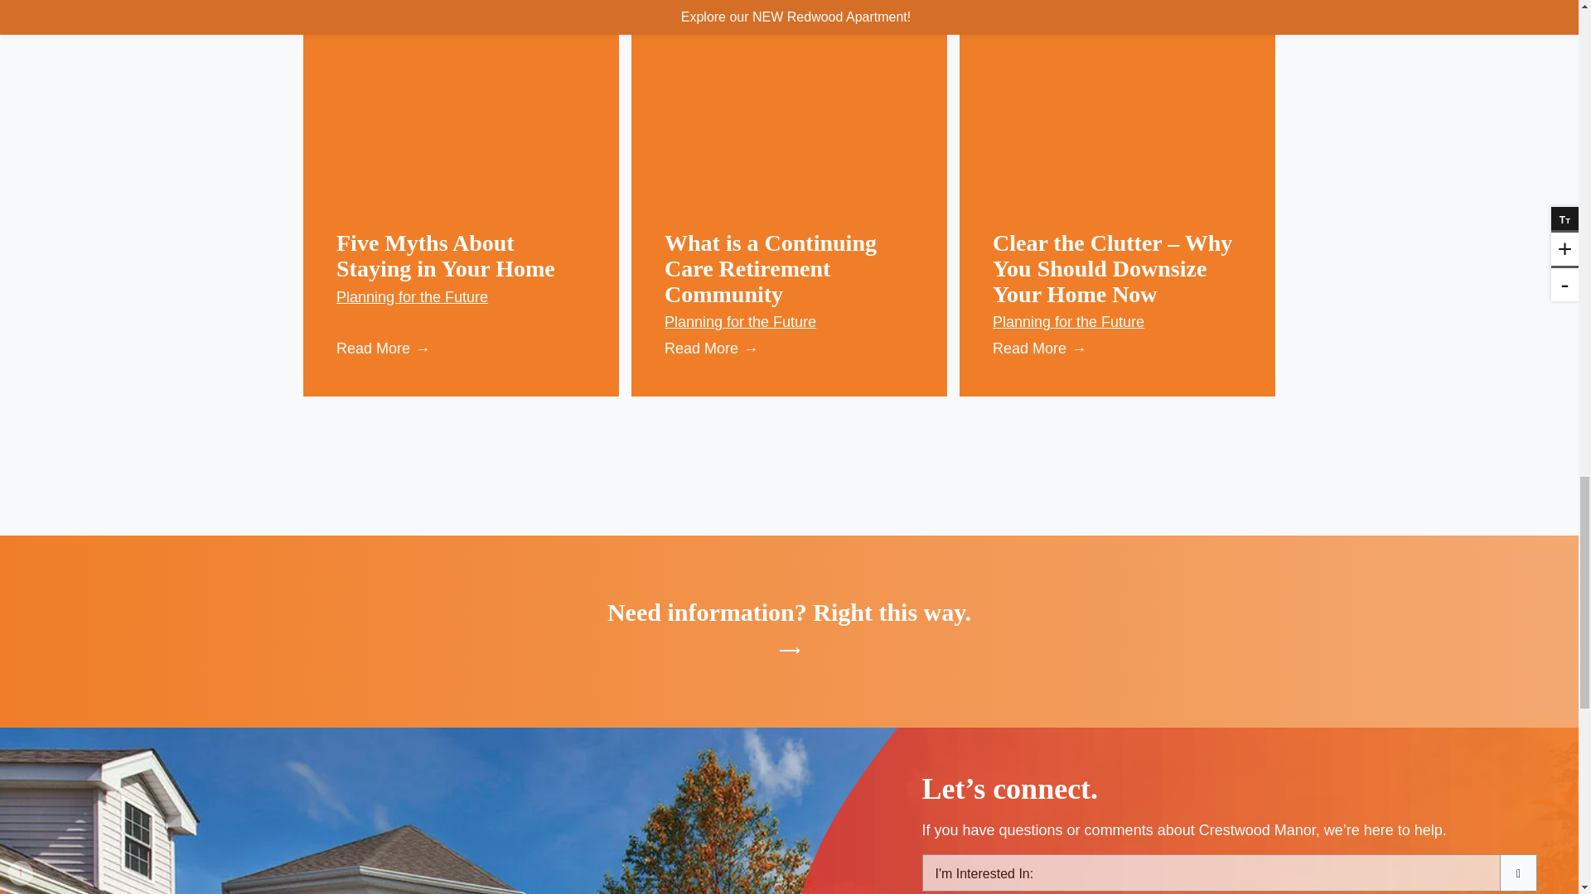 This screenshot has width=1591, height=894. Describe the element at coordinates (1117, 321) in the screenshot. I see `Planning for the Future` at that location.